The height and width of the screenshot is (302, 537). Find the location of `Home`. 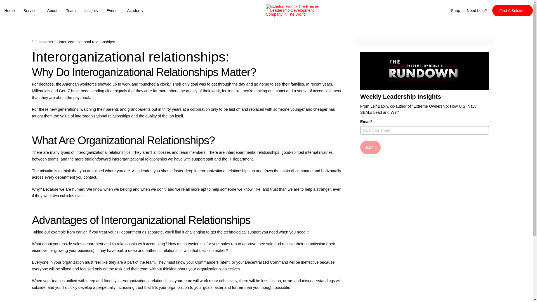

Home is located at coordinates (10, 11).